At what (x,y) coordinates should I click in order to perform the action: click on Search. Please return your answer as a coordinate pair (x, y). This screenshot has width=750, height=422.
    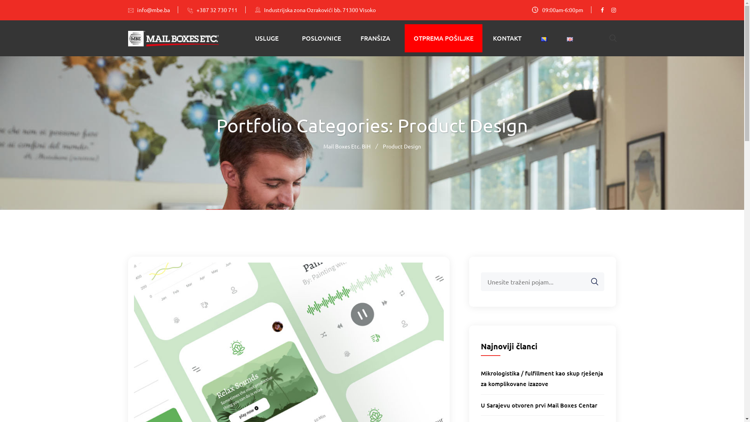
    Looking at the image, I should click on (591, 282).